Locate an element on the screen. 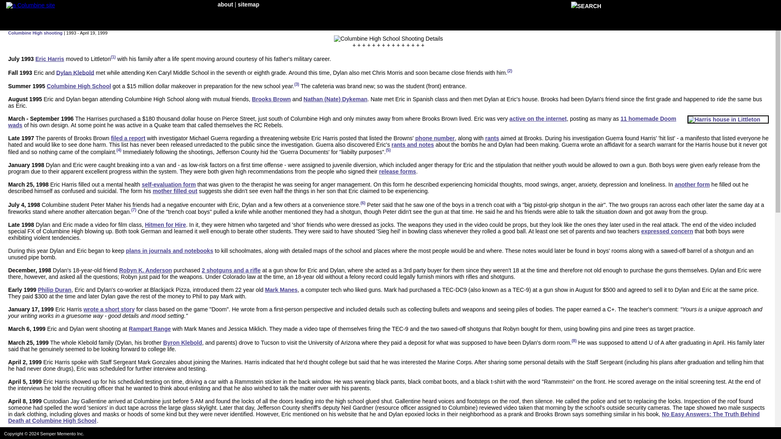 The image size is (781, 439). Rampart Range is located at coordinates (150, 328).